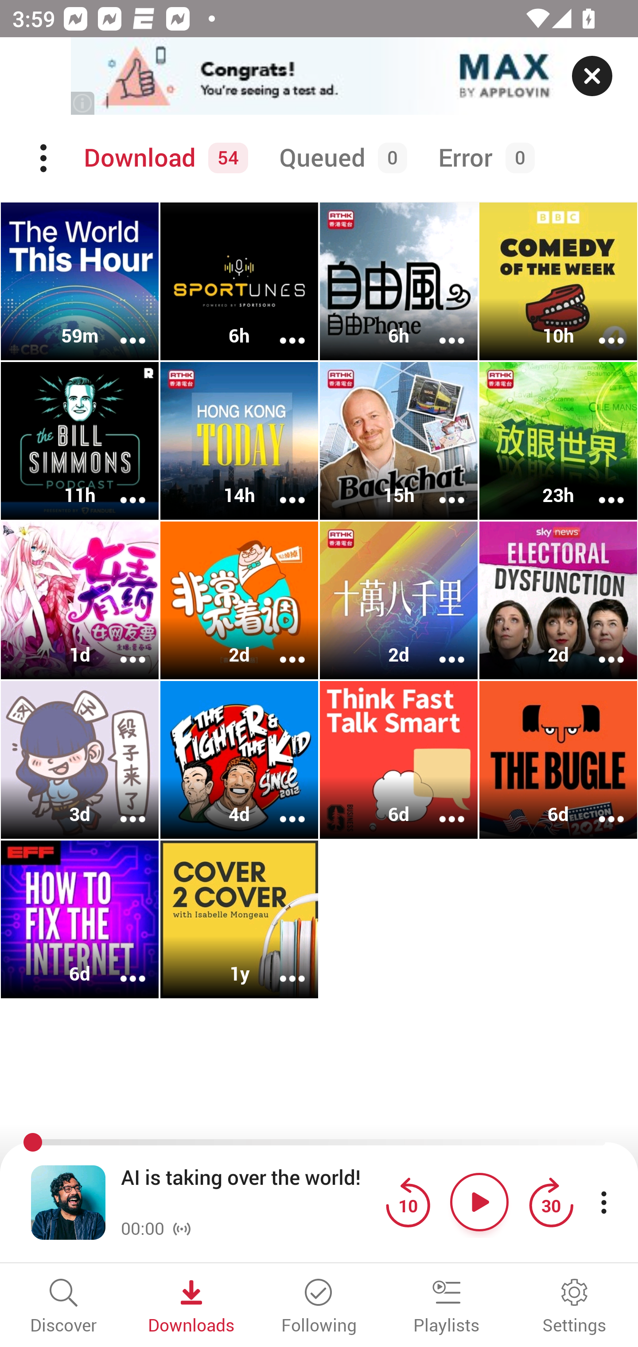 This screenshot has width=638, height=1347. I want to click on AI is taking over the world!, so click(249, 1191).